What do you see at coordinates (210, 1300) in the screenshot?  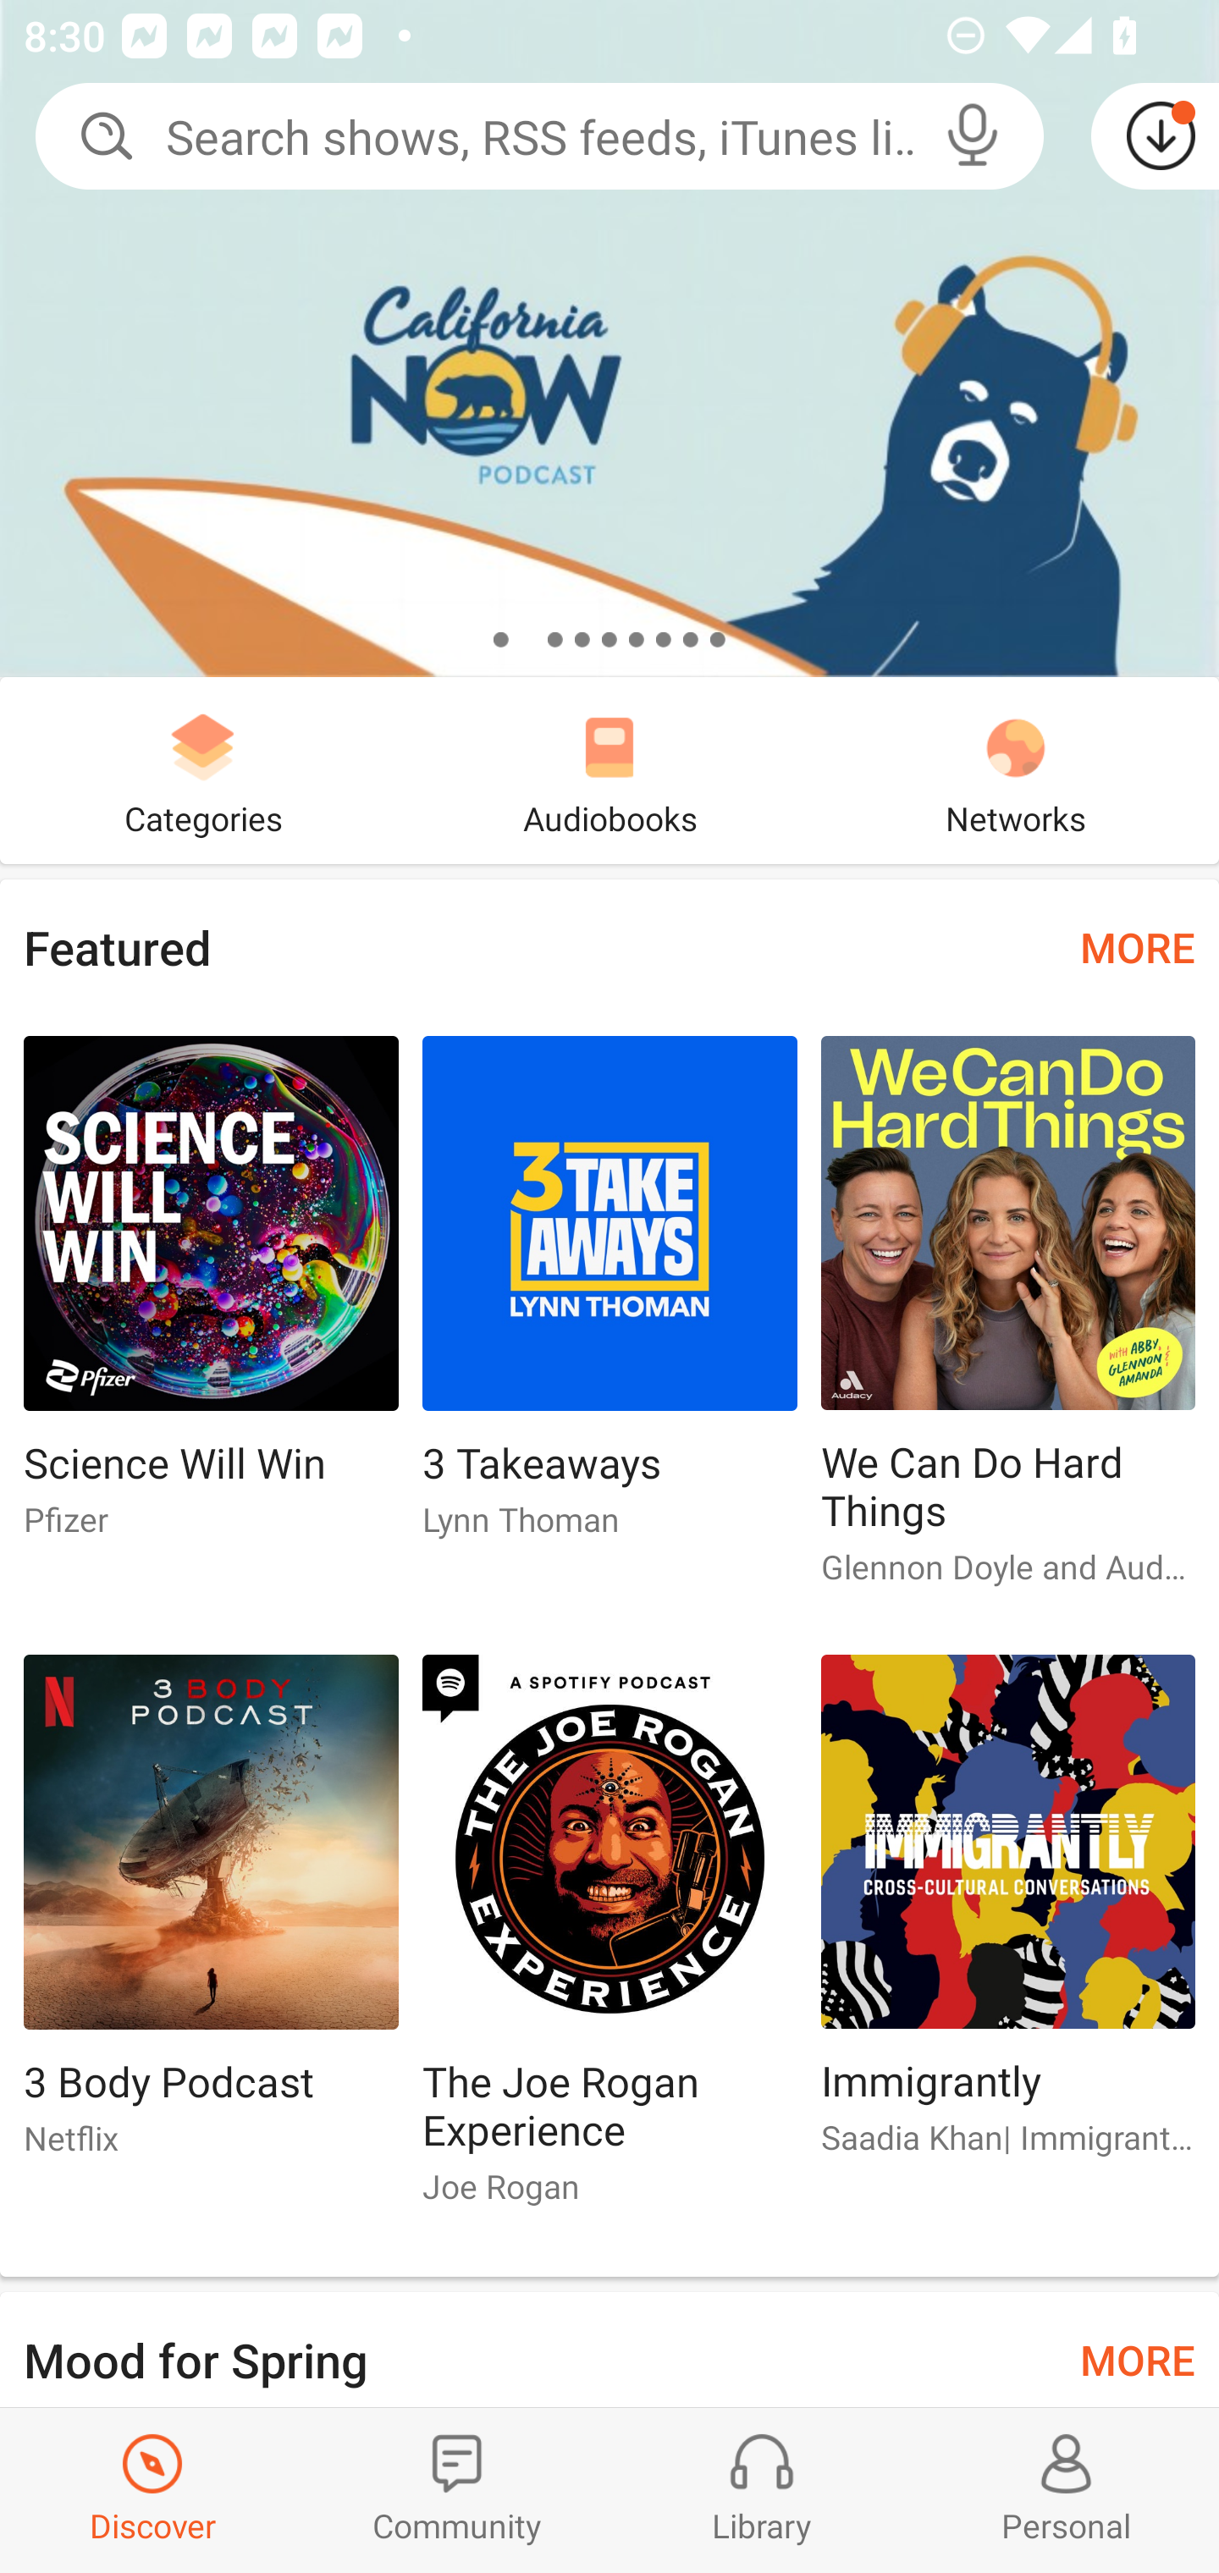 I see `Science Will Win Science Will Win Pfizer` at bounding box center [210, 1300].